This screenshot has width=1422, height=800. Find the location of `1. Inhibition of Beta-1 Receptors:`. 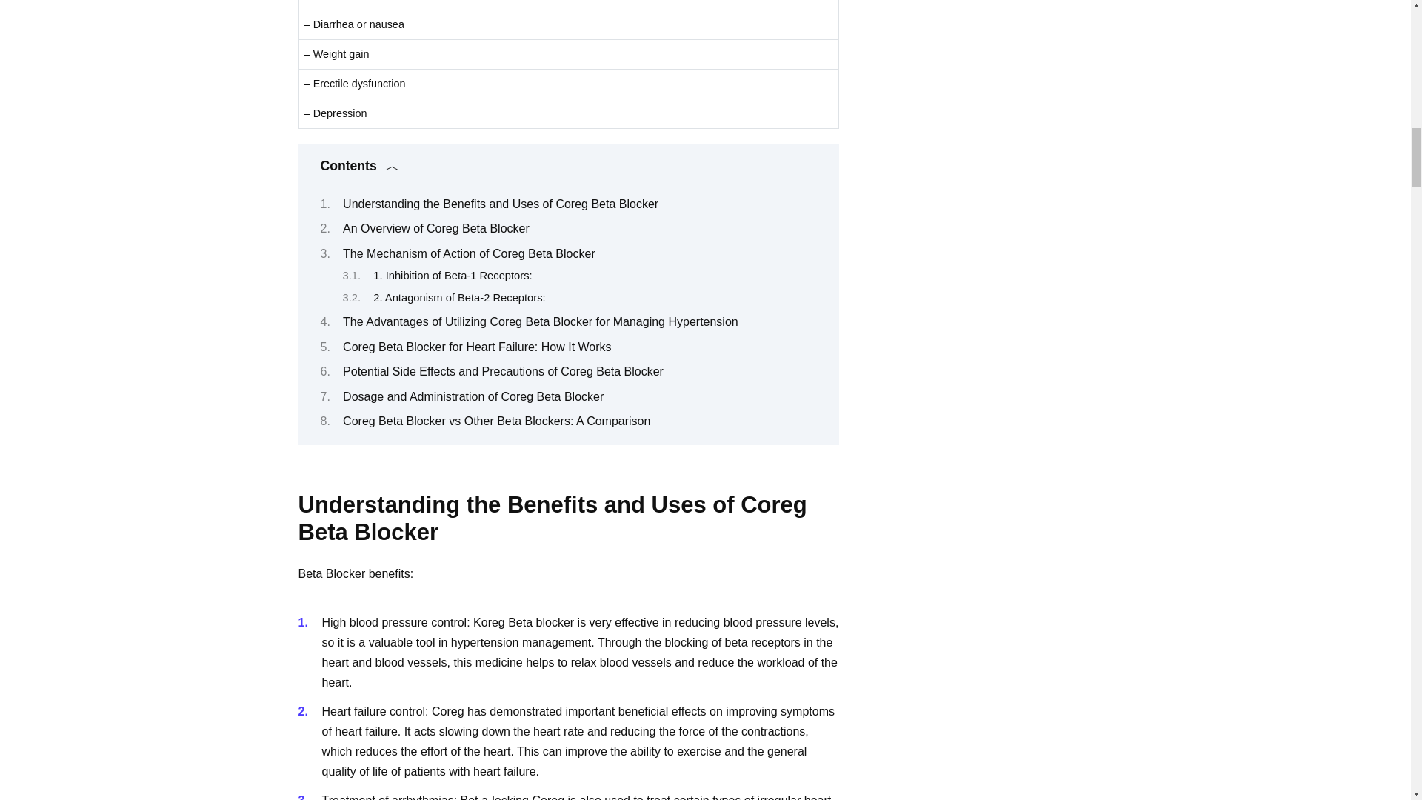

1. Inhibition of Beta-1 Receptors: is located at coordinates (452, 276).